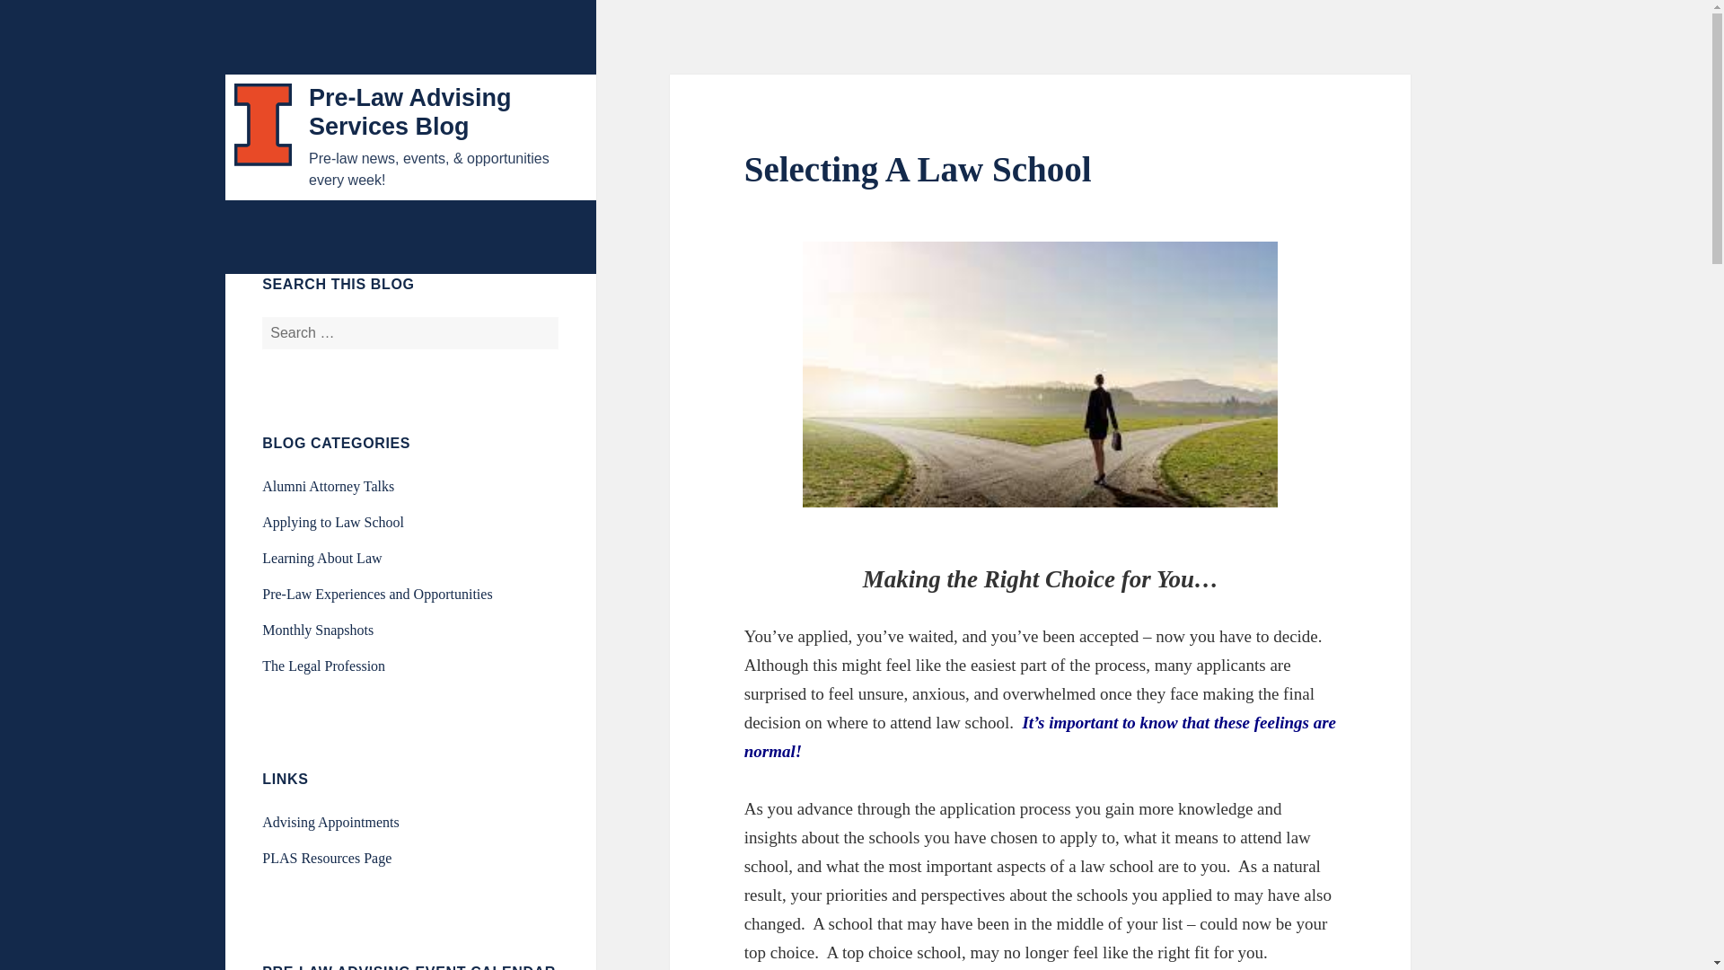 The image size is (1724, 970). Describe the element at coordinates (409, 111) in the screenshot. I see `Pre-Law Advising Services Blog` at that location.